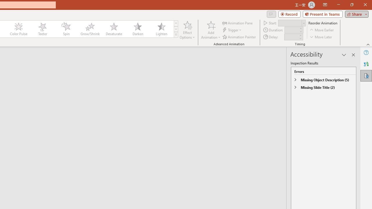 The width and height of the screenshot is (372, 209). I want to click on Add Animation, so click(211, 30).